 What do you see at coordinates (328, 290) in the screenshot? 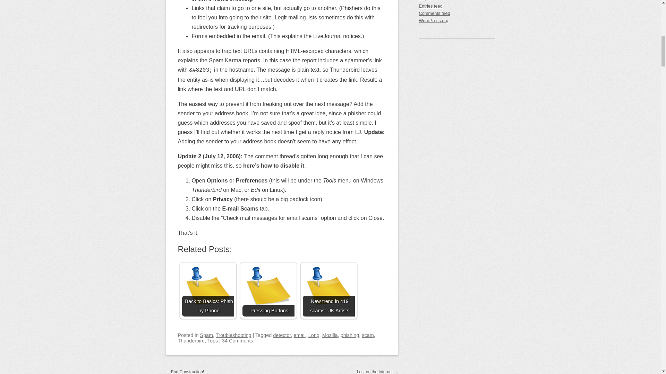
I see `New trend in 419 scams: UK Artists` at bounding box center [328, 290].